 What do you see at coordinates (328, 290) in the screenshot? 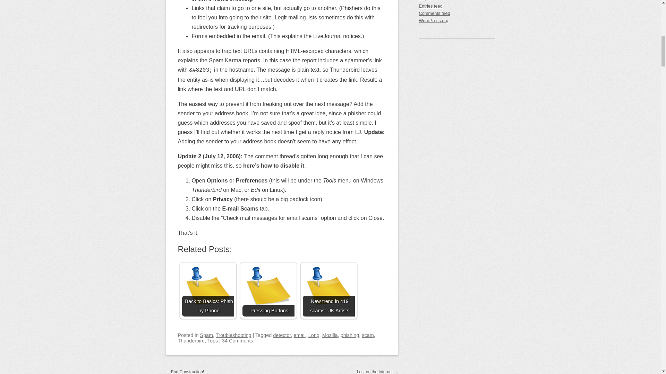
I see `New trend in 419 scams: UK Artists` at bounding box center [328, 290].